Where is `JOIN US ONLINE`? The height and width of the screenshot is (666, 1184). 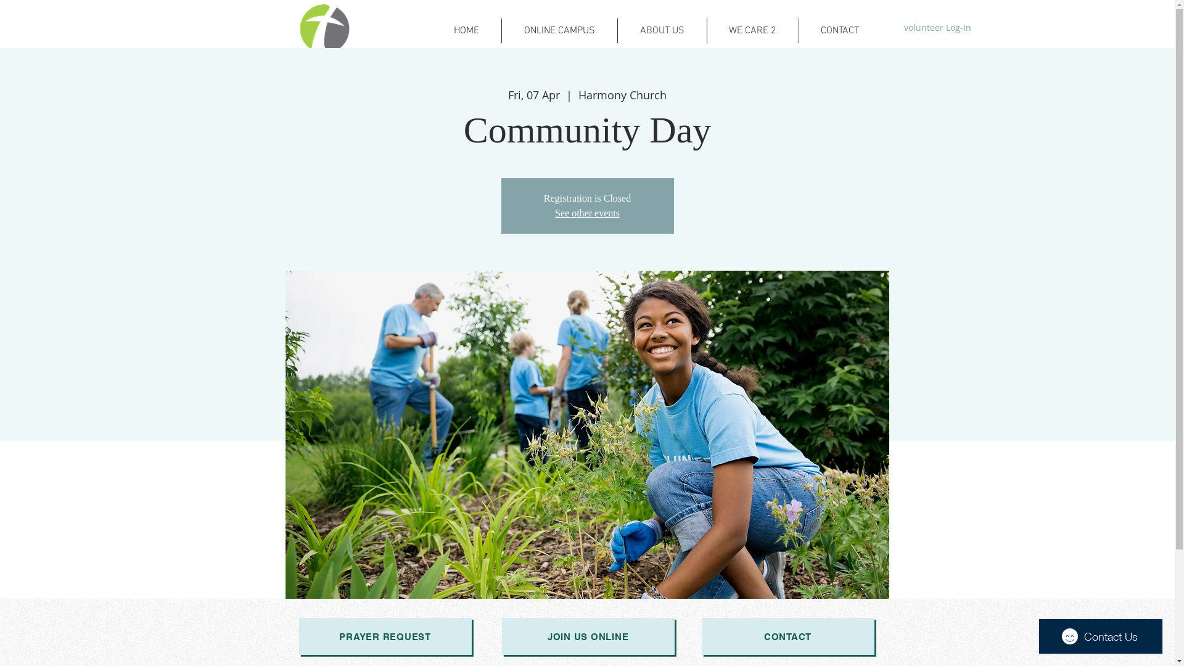
JOIN US ONLINE is located at coordinates (588, 636).